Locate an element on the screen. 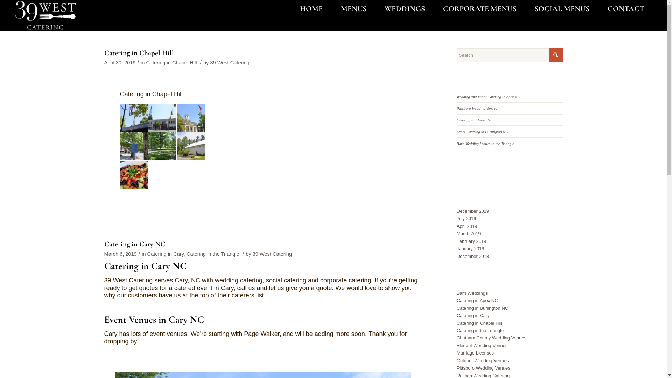 This screenshot has height=378, width=672. Marriage Licenses is located at coordinates (475, 353).